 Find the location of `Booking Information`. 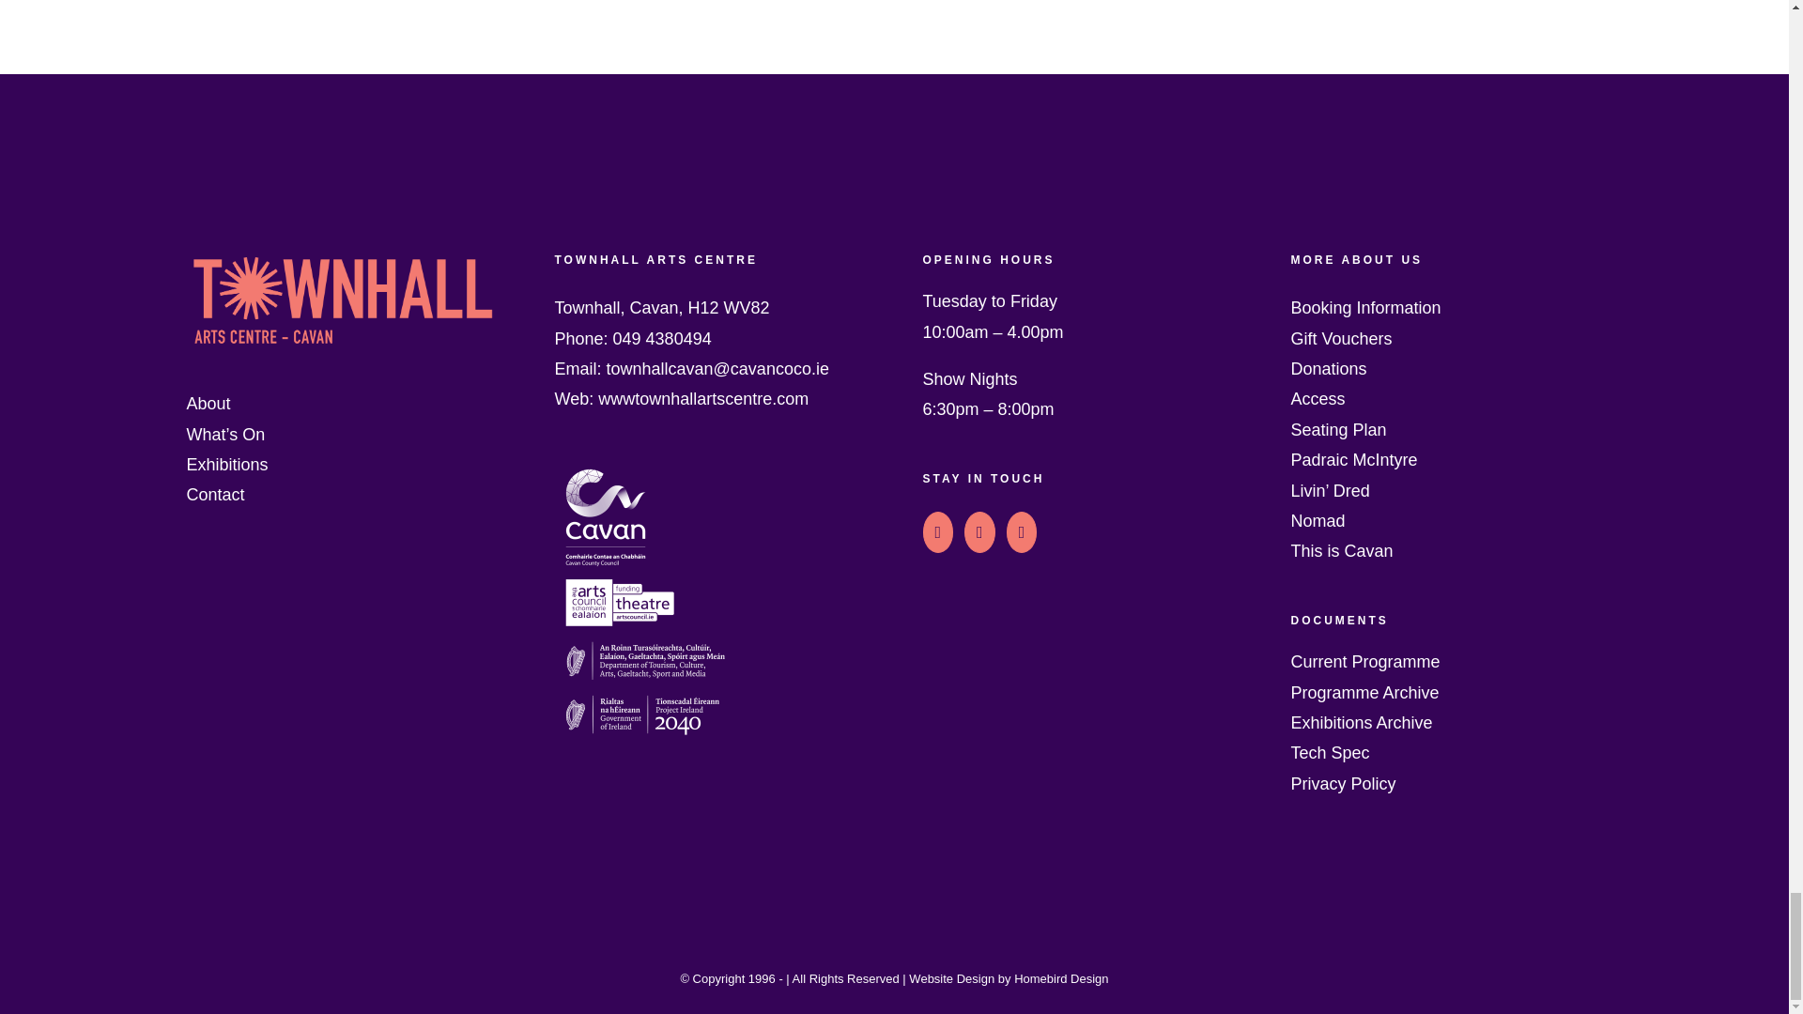

Booking Information is located at coordinates (1446, 308).